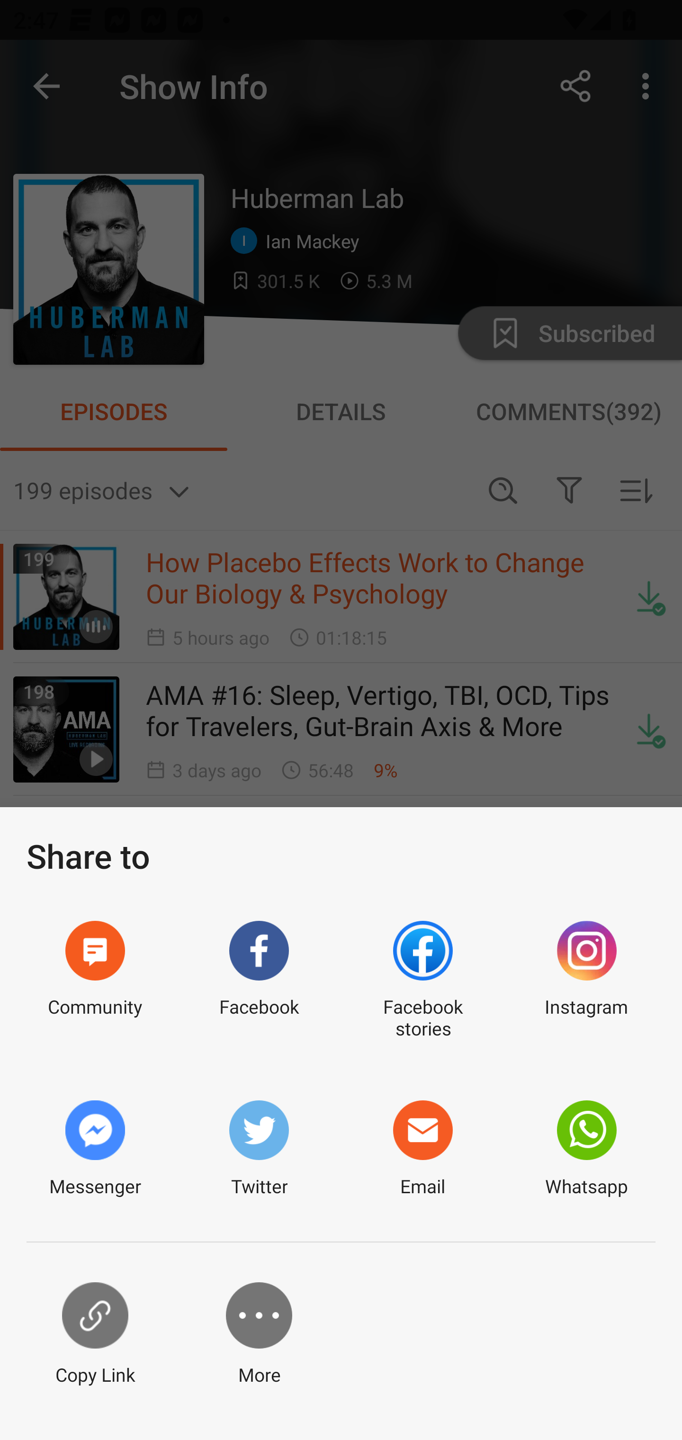 The image size is (682, 1440). I want to click on More, so click(259, 1335).